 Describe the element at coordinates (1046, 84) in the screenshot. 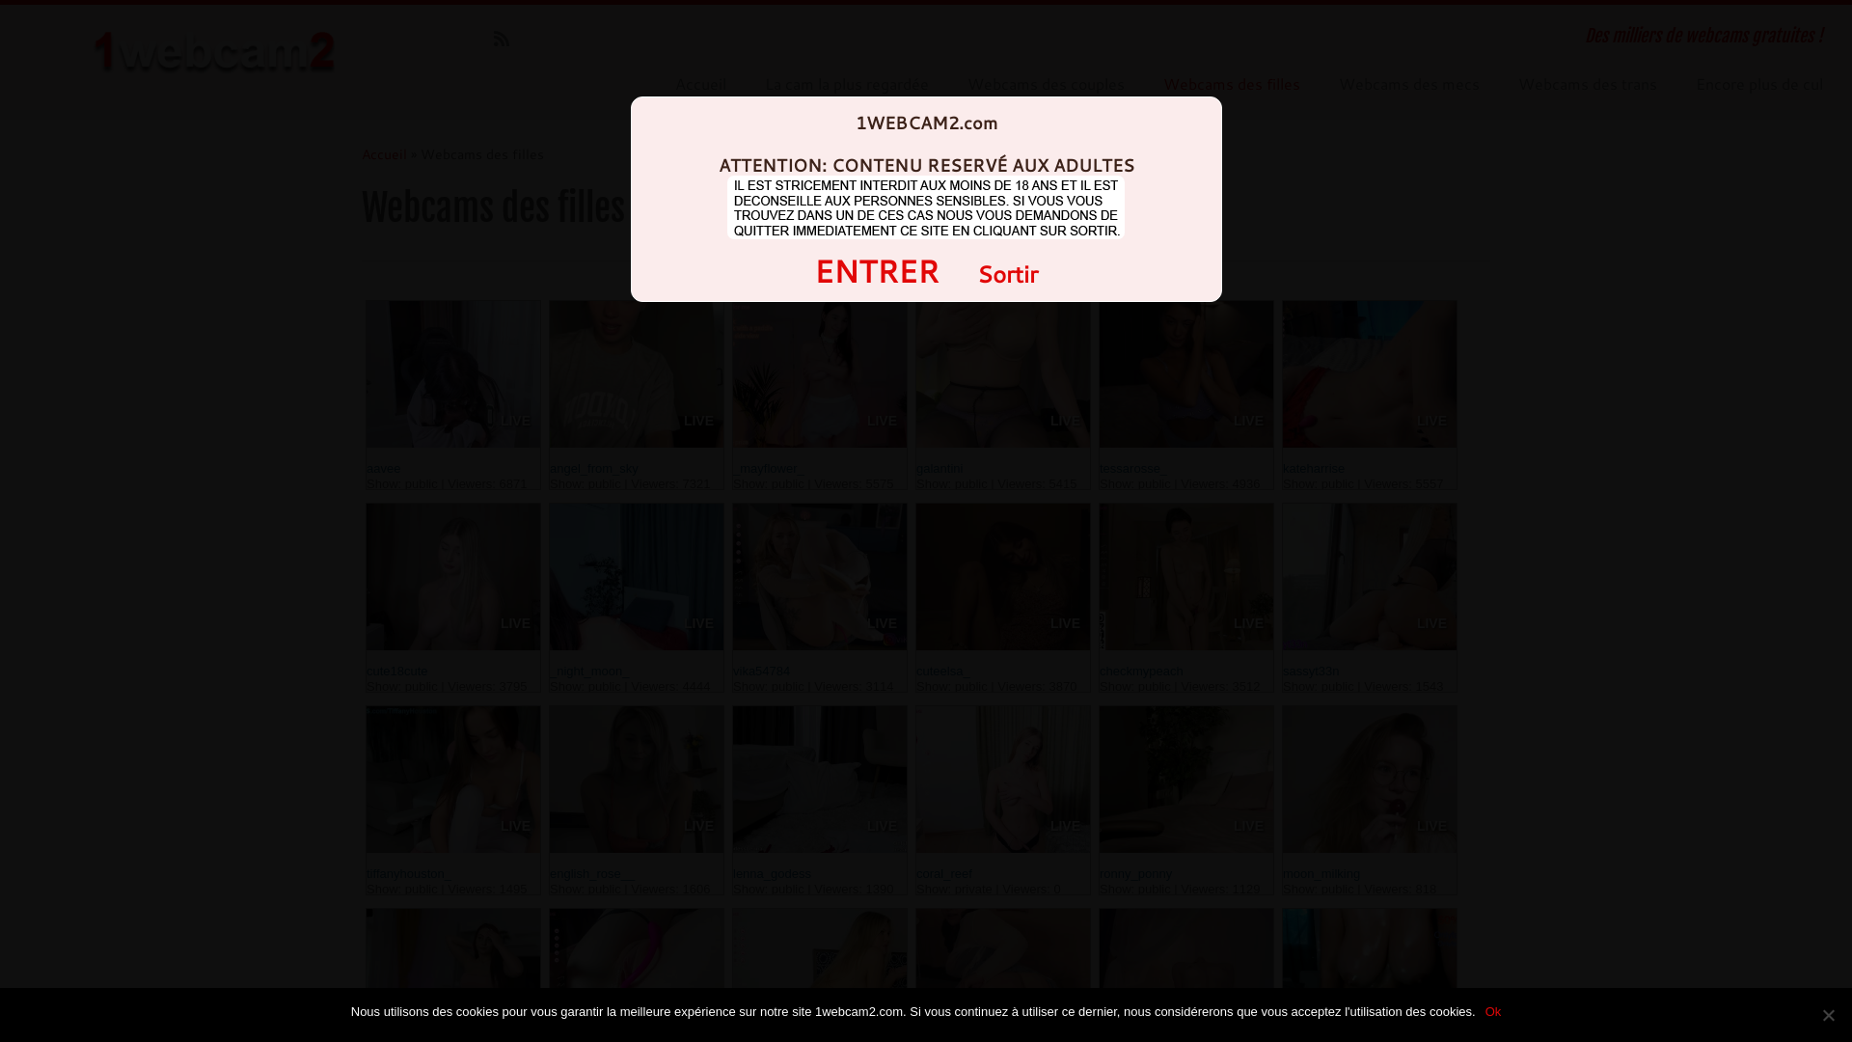

I see `Webcams des couples` at that location.